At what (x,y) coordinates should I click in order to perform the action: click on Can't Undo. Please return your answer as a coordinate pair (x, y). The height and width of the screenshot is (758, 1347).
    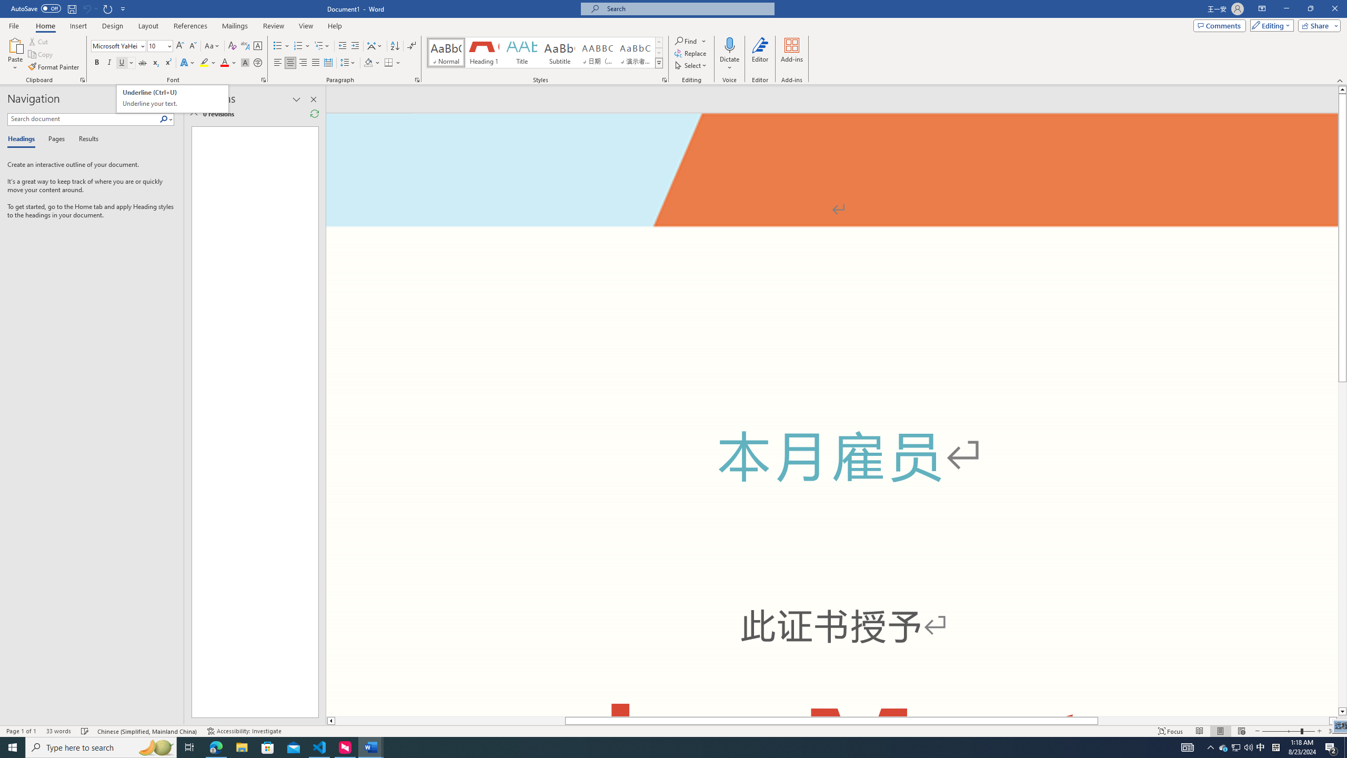
    Looking at the image, I should click on (89, 8).